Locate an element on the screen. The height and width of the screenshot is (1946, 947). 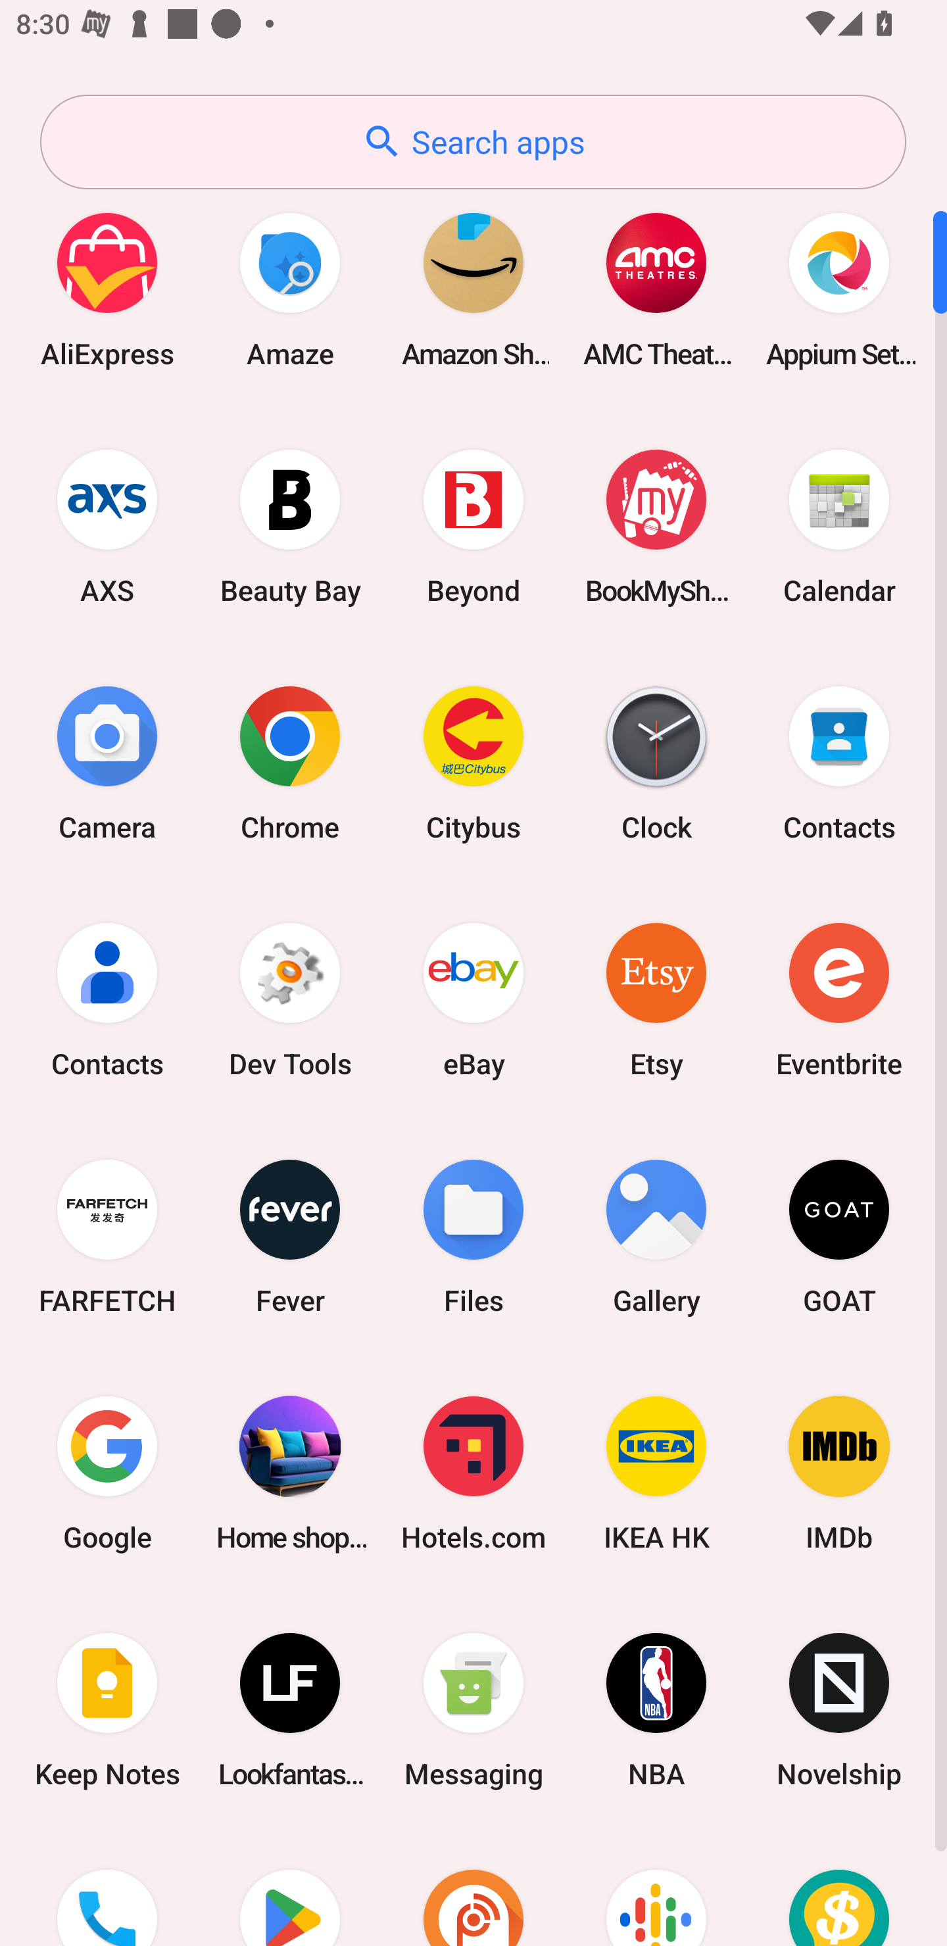
AMC Theatres is located at coordinates (656, 289).